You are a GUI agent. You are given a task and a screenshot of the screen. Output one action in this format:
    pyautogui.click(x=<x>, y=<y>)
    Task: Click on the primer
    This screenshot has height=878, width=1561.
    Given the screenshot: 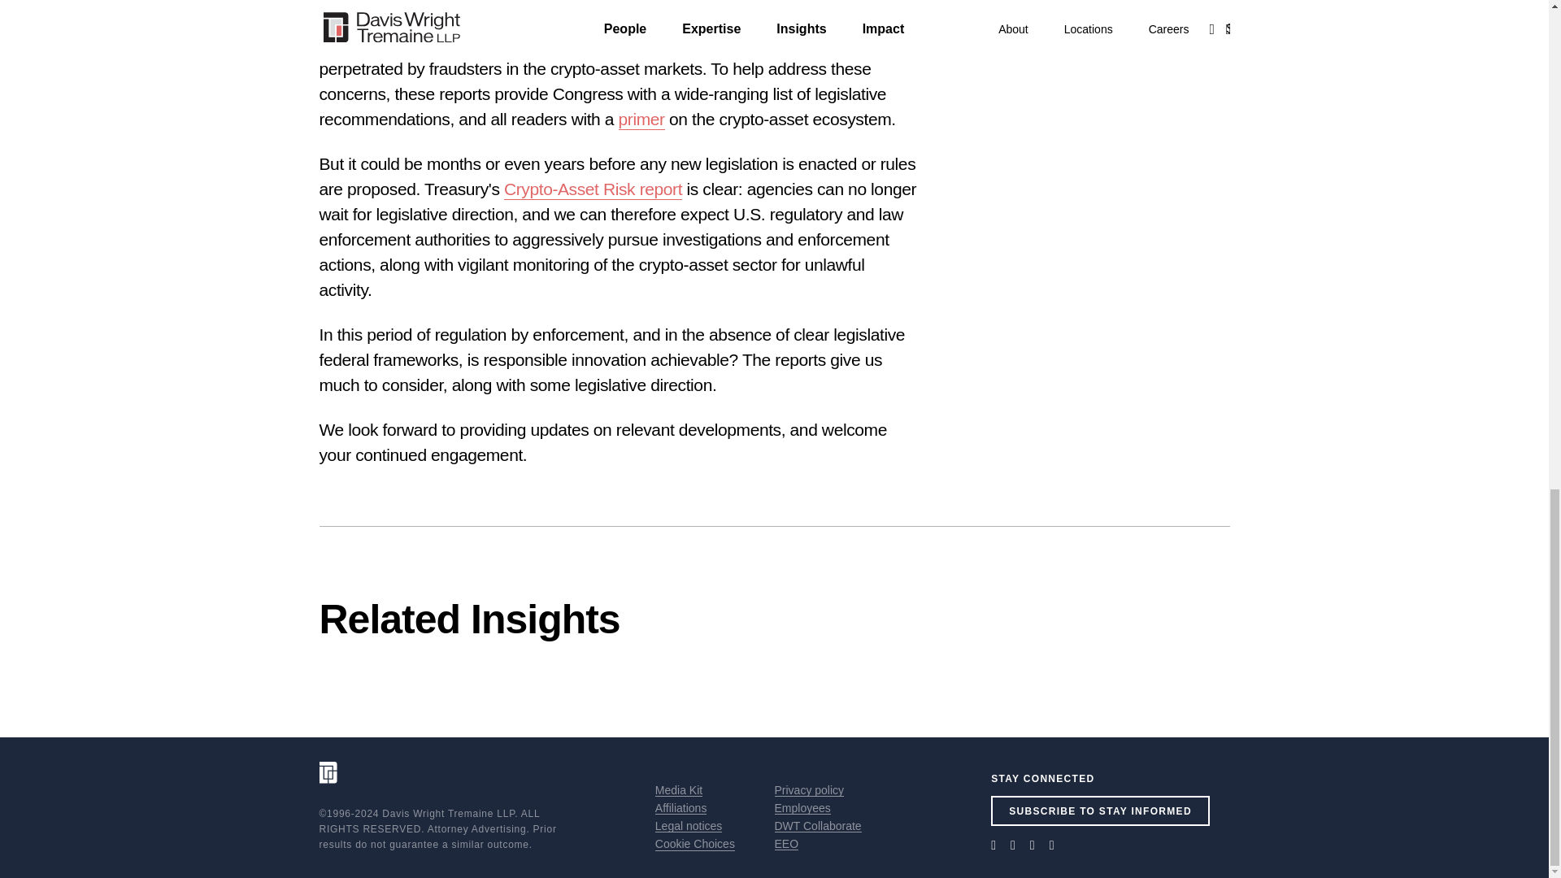 What is the action you would take?
    pyautogui.click(x=641, y=120)
    